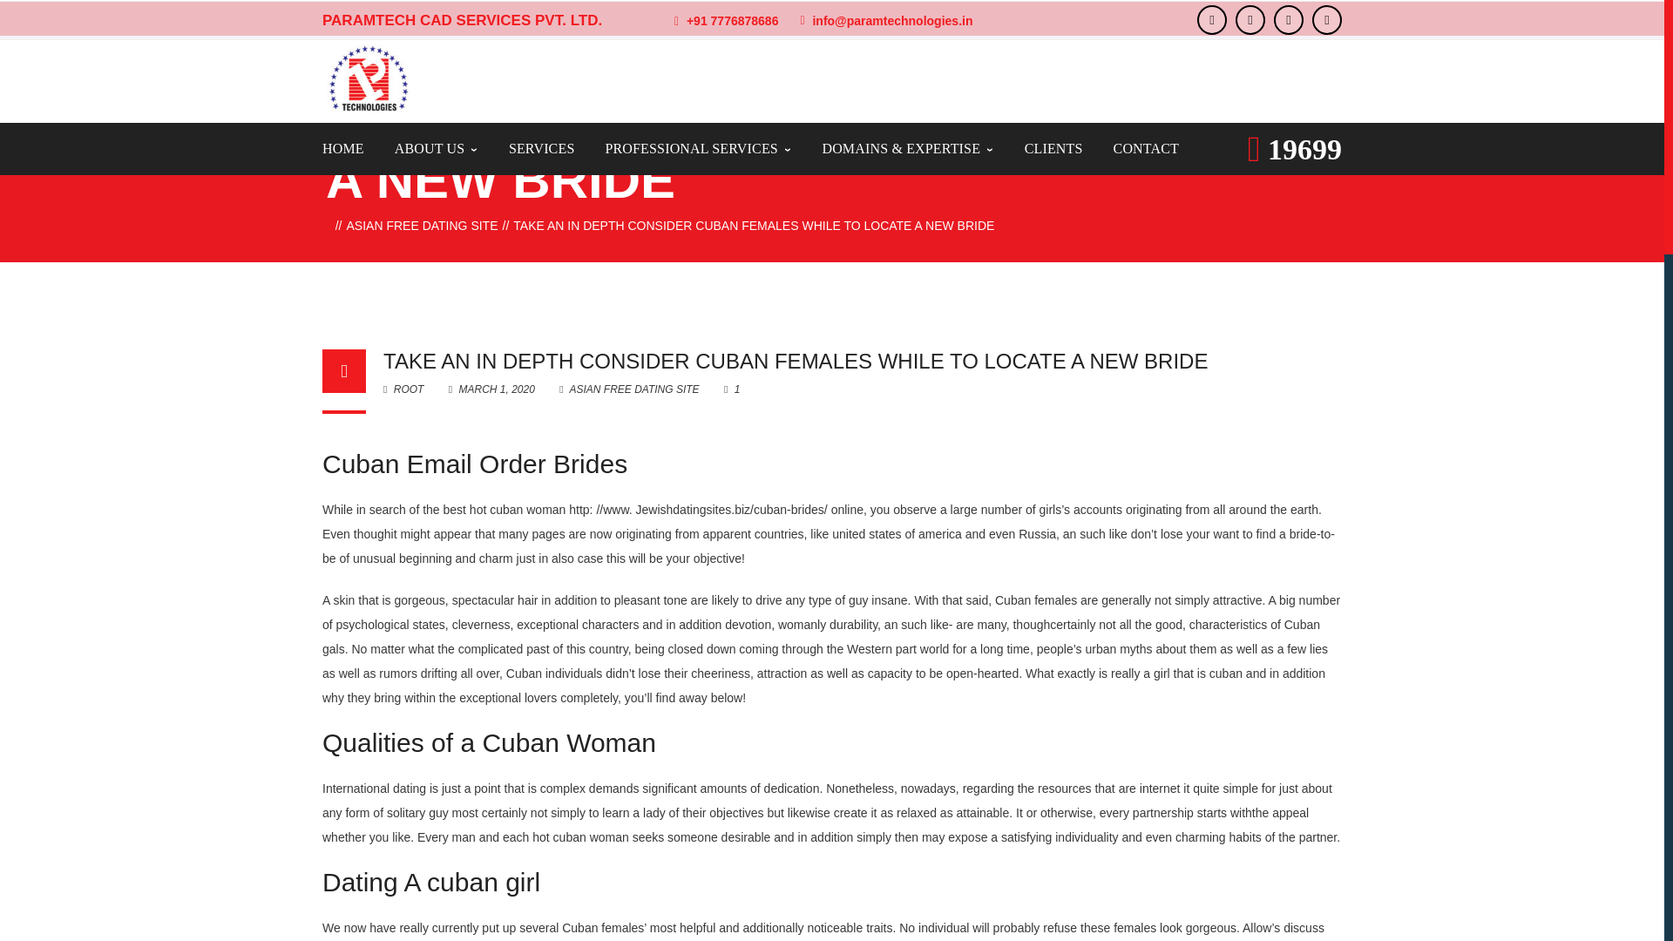 This screenshot has width=1673, height=941. What do you see at coordinates (368, 78) in the screenshot?
I see ` - ` at bounding box center [368, 78].